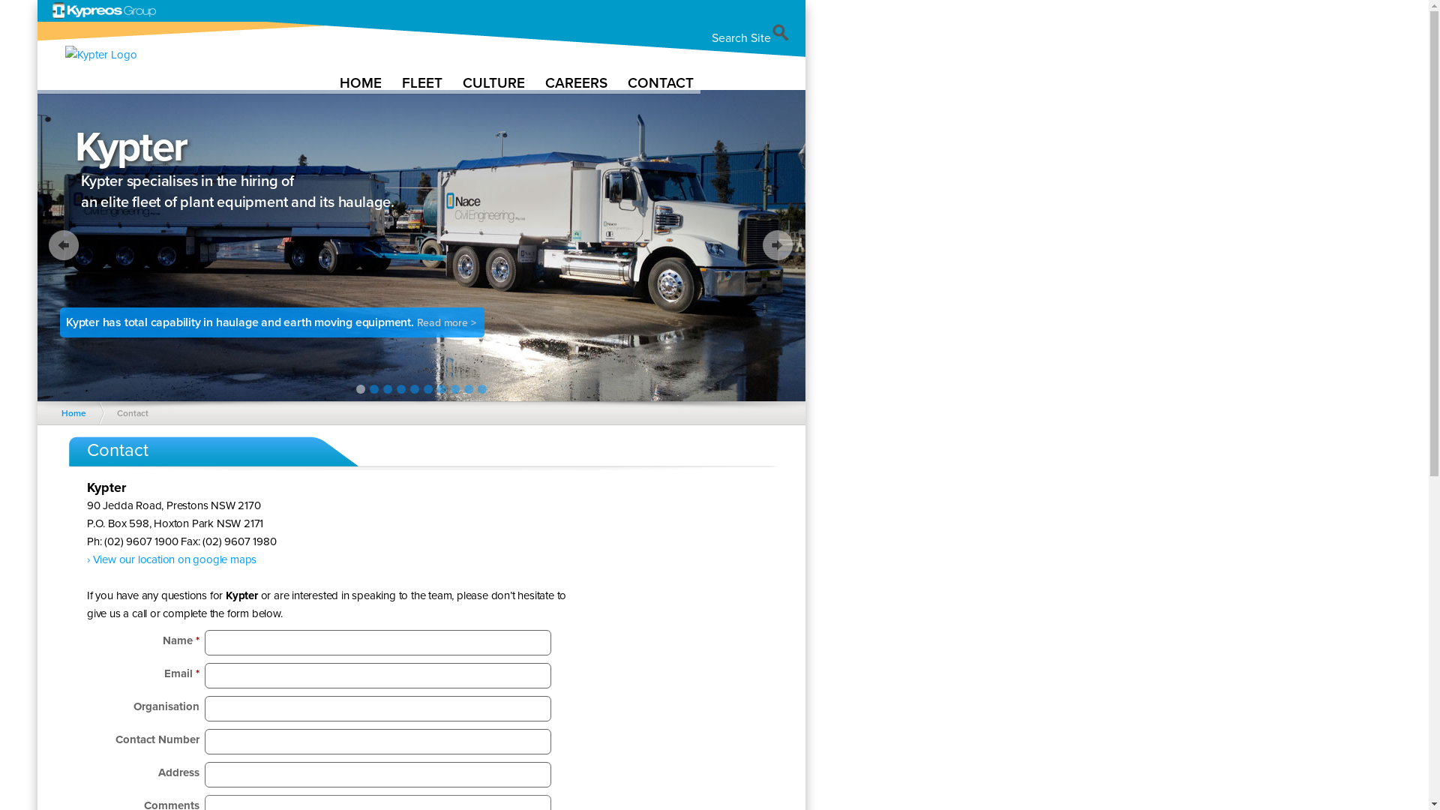 This screenshot has height=810, width=1440. Describe the element at coordinates (361, 82) in the screenshot. I see `HOME` at that location.